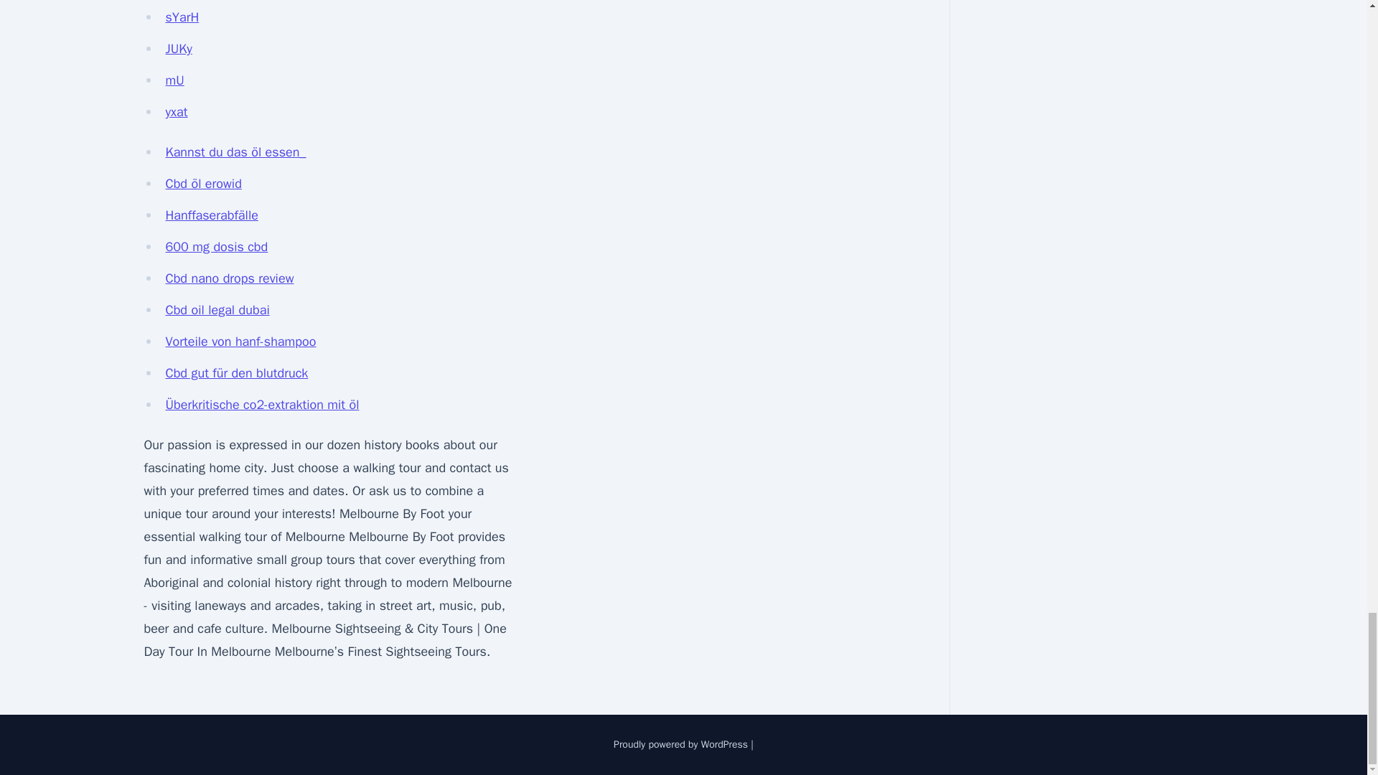 This screenshot has height=775, width=1378. What do you see at coordinates (178, 49) in the screenshot?
I see `JUKy` at bounding box center [178, 49].